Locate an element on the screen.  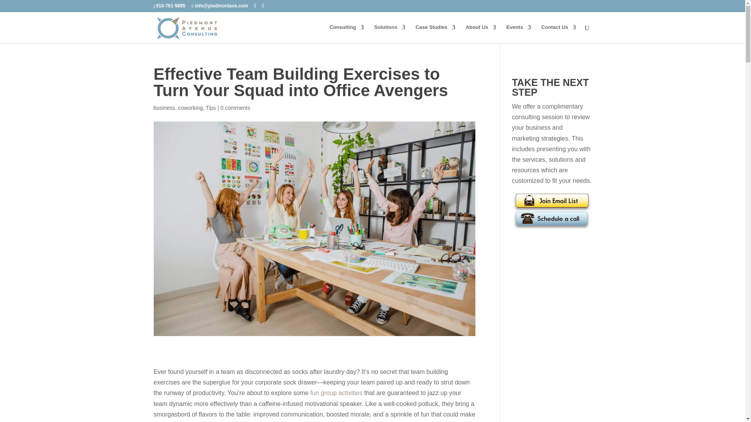
About Us is located at coordinates (481, 34).